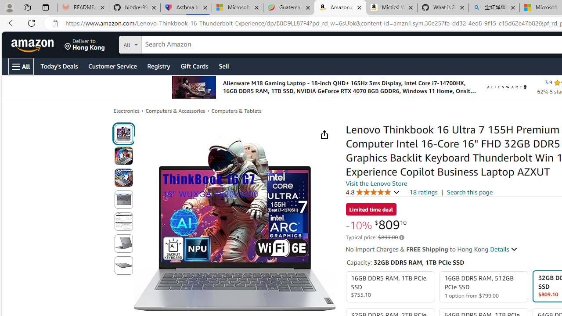 The width and height of the screenshot is (562, 316). Describe the element at coordinates (470, 192) in the screenshot. I see `Search this page` at that location.